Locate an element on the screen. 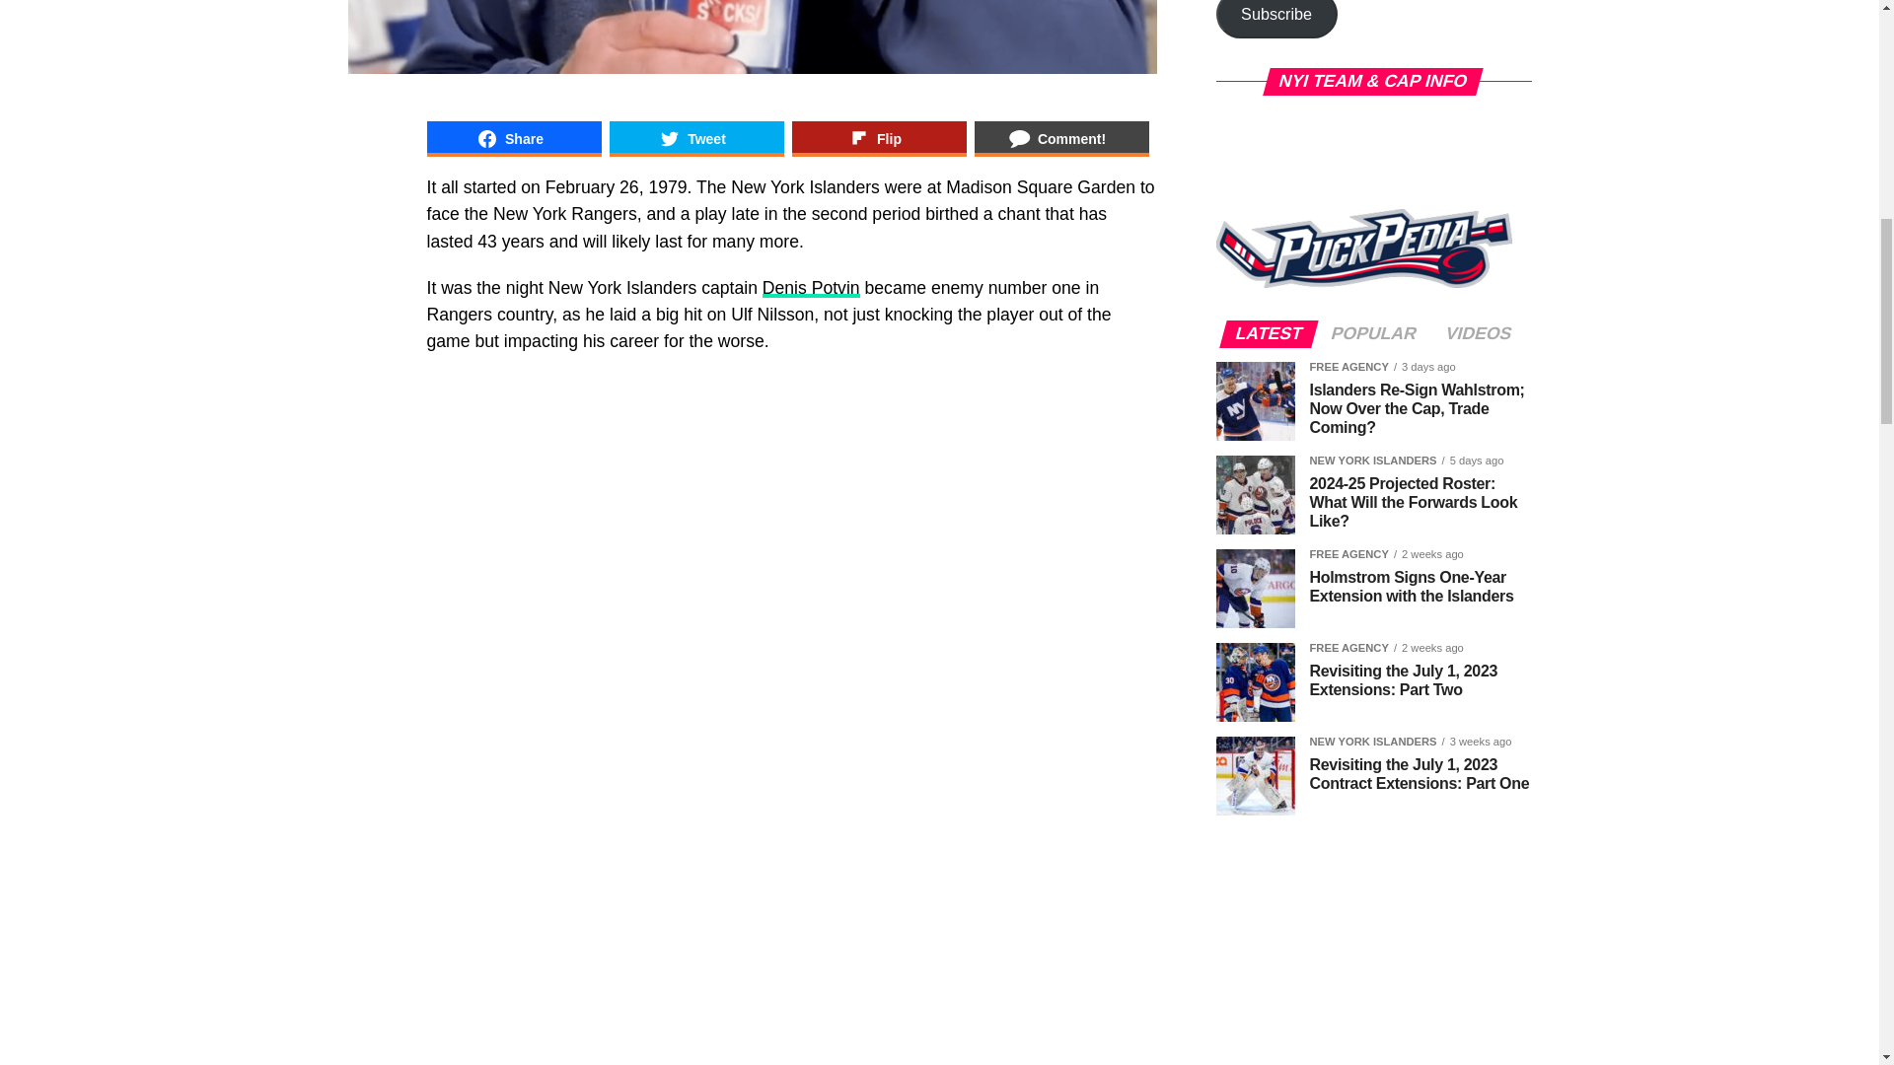 The image size is (1894, 1065). Share on Share is located at coordinates (513, 138).